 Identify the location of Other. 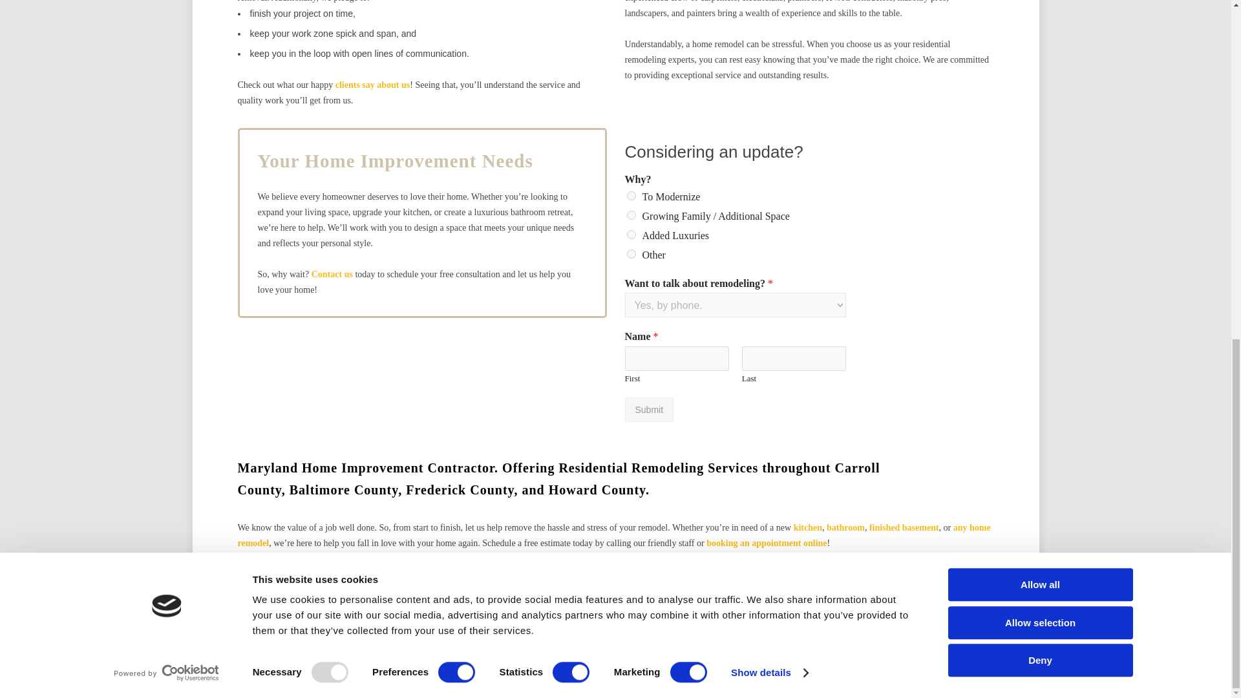
(631, 253).